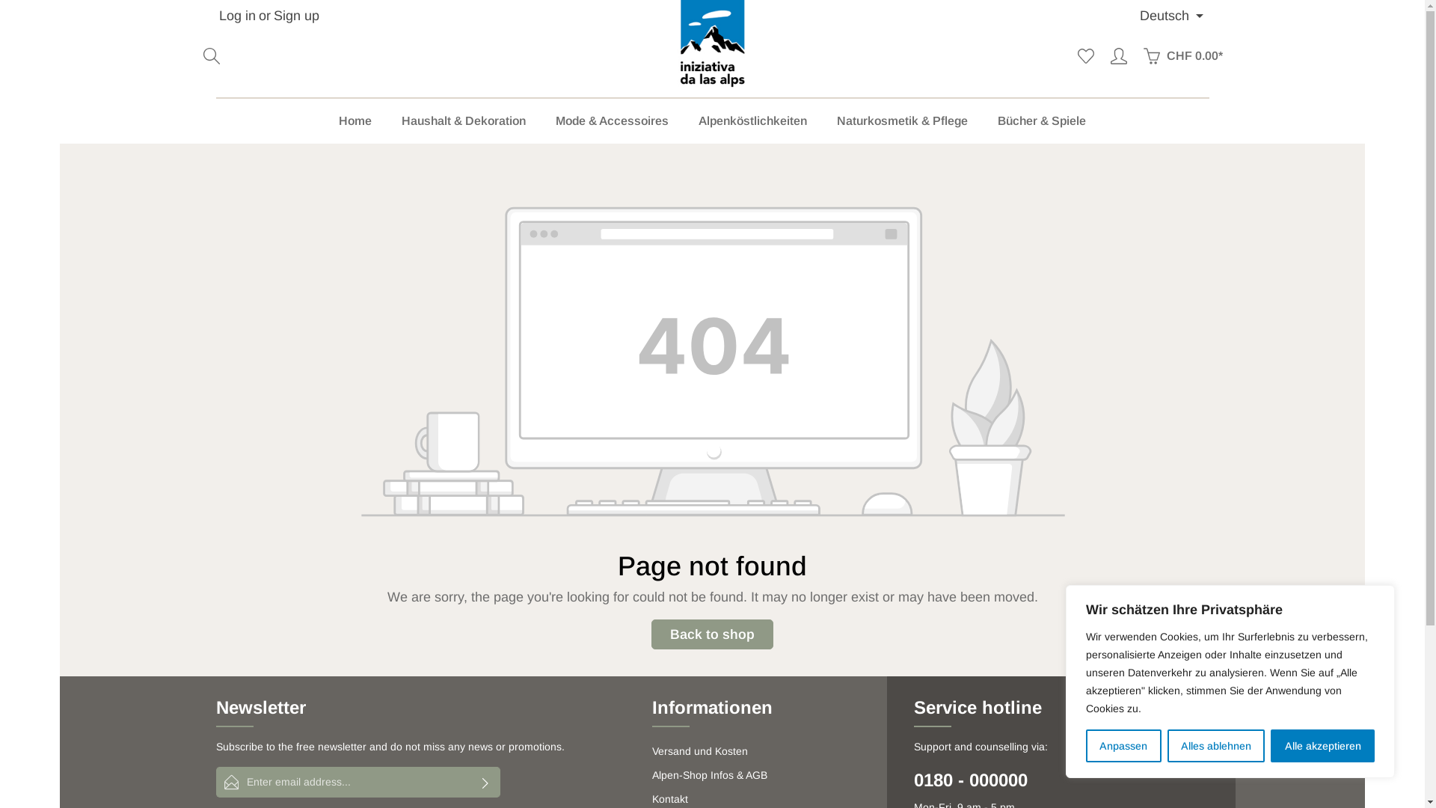 The height and width of the screenshot is (808, 1436). I want to click on Alle akzeptieren, so click(1322, 746).